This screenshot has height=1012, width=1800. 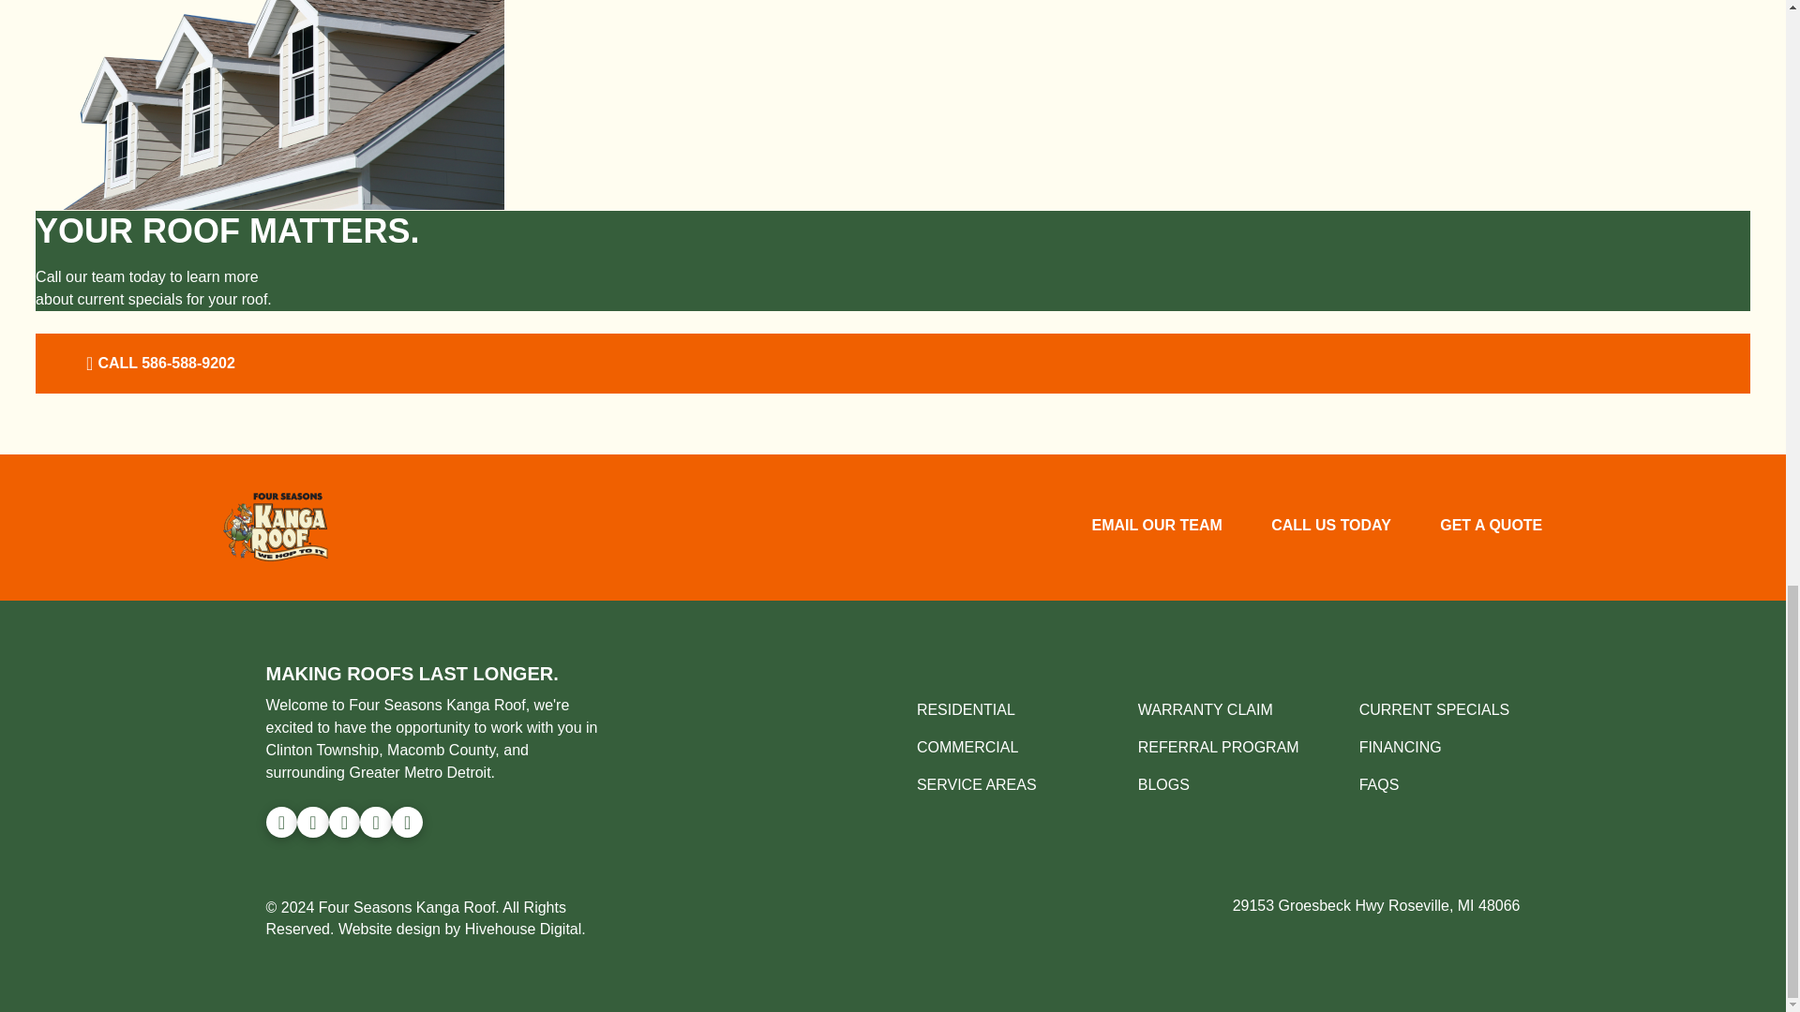 I want to click on CALL 586-588-9202, so click(x=157, y=364).